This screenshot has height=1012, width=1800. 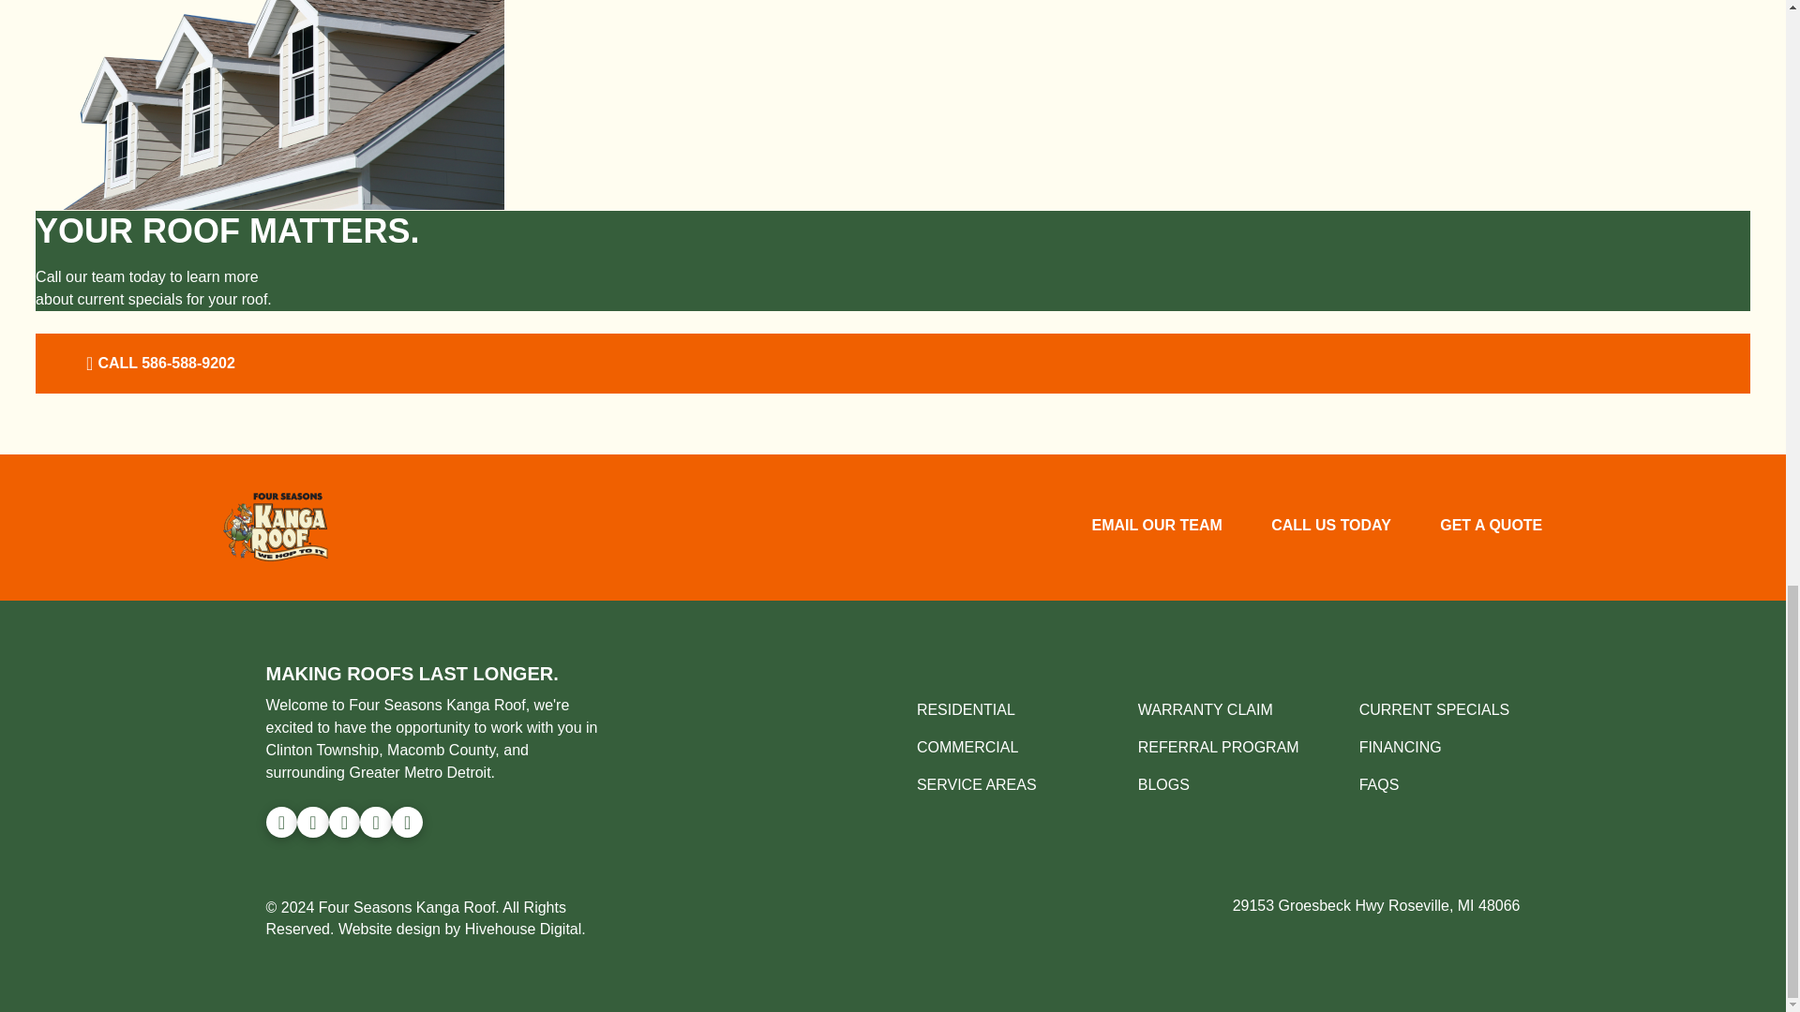 I want to click on CALL 586-588-9202, so click(x=157, y=364).